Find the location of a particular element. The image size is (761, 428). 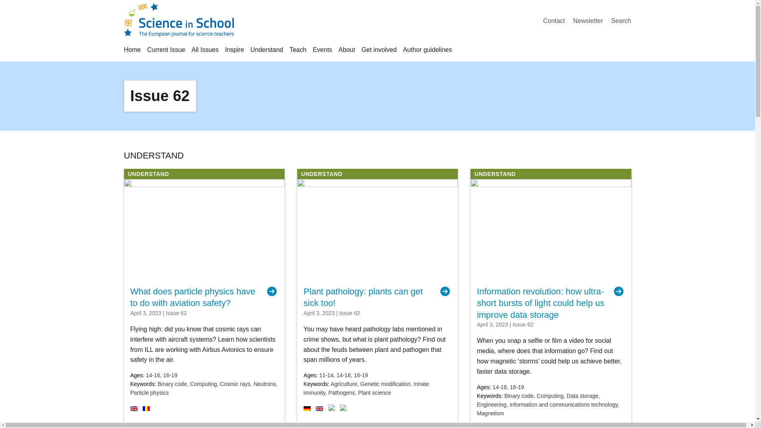

Author guidelines is located at coordinates (427, 49).